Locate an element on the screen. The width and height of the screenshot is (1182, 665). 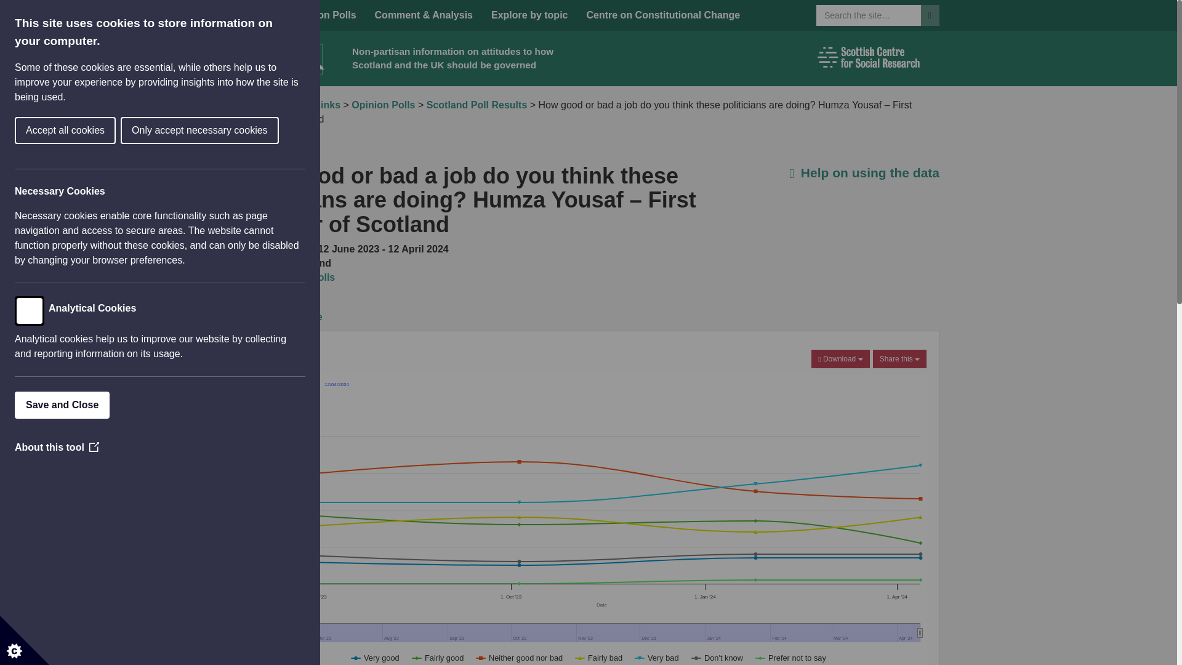
Home is located at coordinates (260, 15).